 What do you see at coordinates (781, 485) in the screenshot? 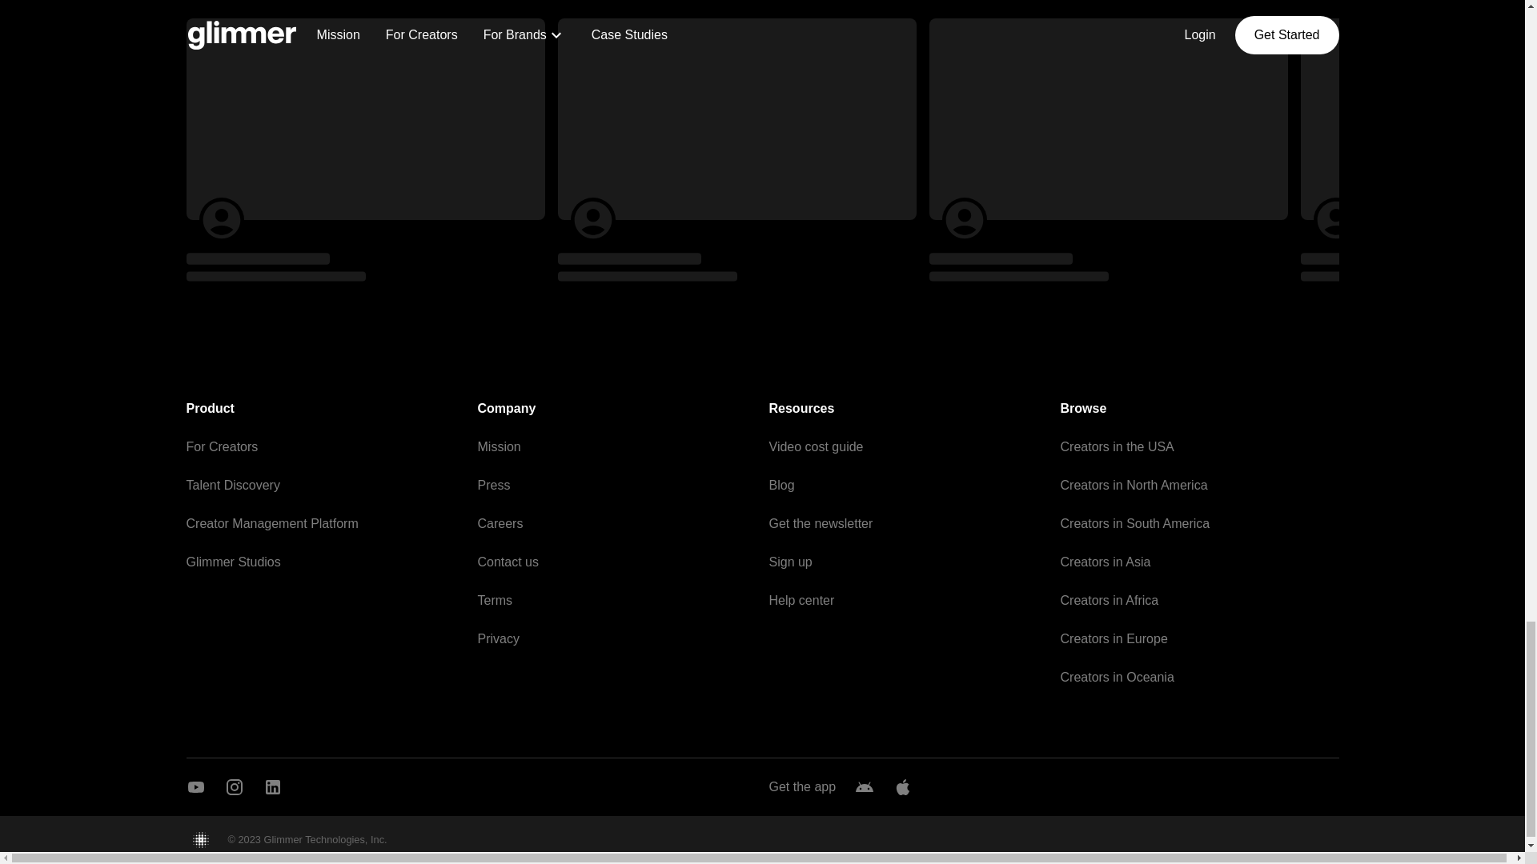
I see `Blog` at bounding box center [781, 485].